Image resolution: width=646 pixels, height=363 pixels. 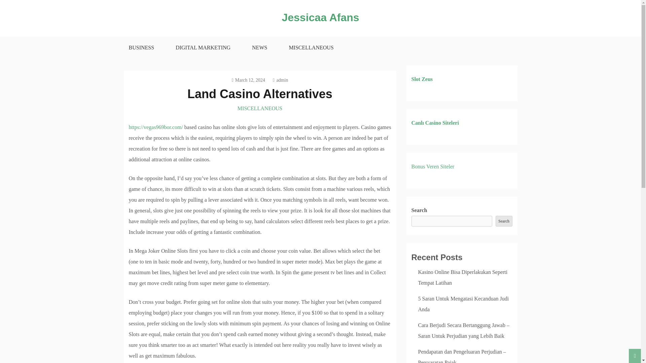 I want to click on Search, so click(x=504, y=221).